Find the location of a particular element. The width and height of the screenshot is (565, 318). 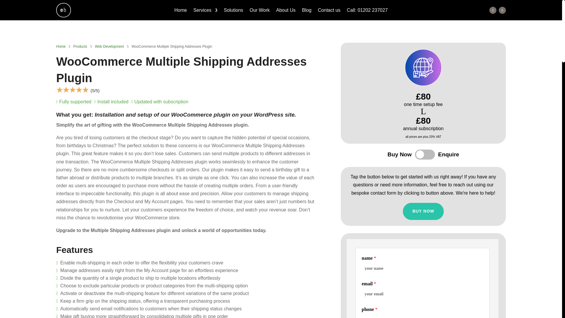

Contact us is located at coordinates (329, 11).